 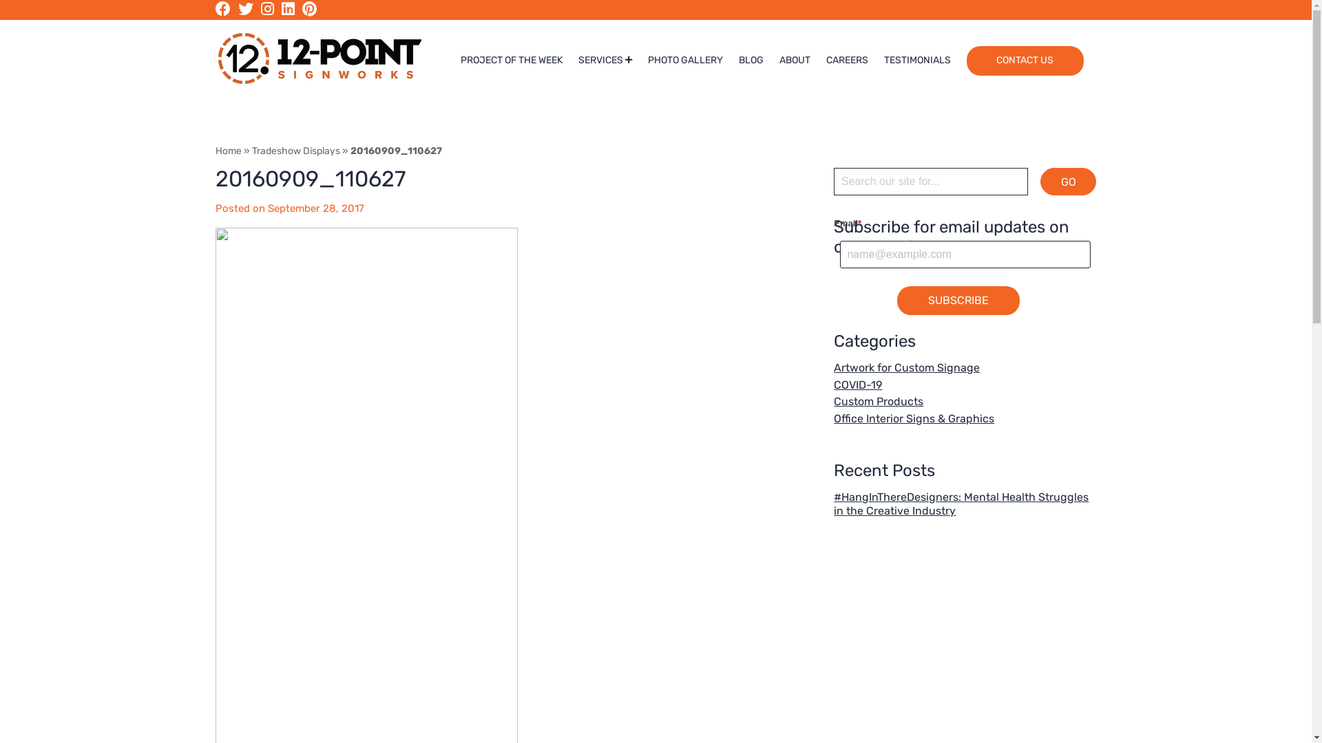 I want to click on SERVICES, so click(x=605, y=61).